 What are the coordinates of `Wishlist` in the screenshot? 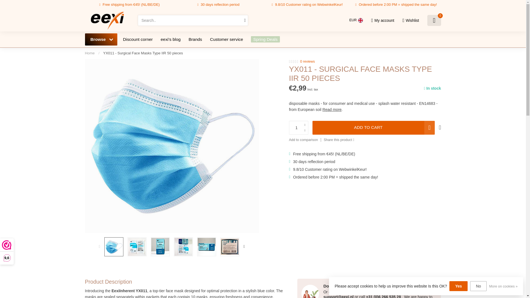 It's located at (411, 20).